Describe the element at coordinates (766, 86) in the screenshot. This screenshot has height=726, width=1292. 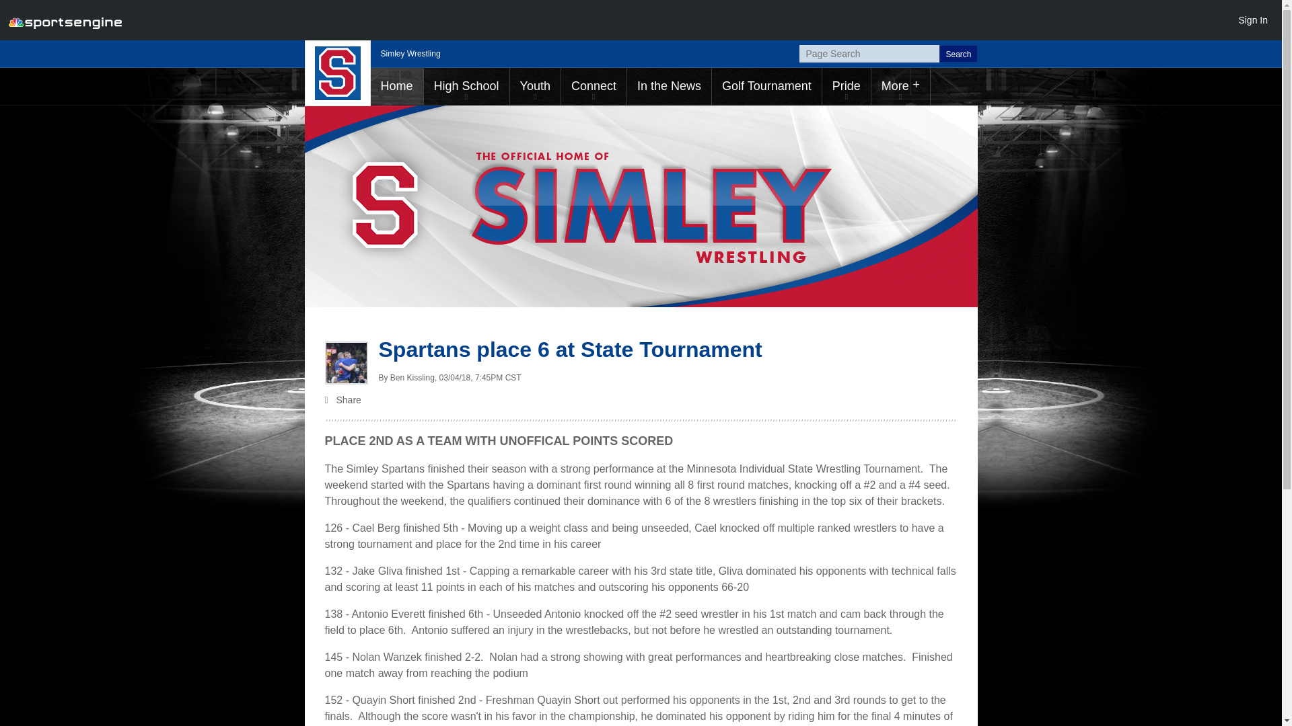
I see `Golf Tournament` at that location.